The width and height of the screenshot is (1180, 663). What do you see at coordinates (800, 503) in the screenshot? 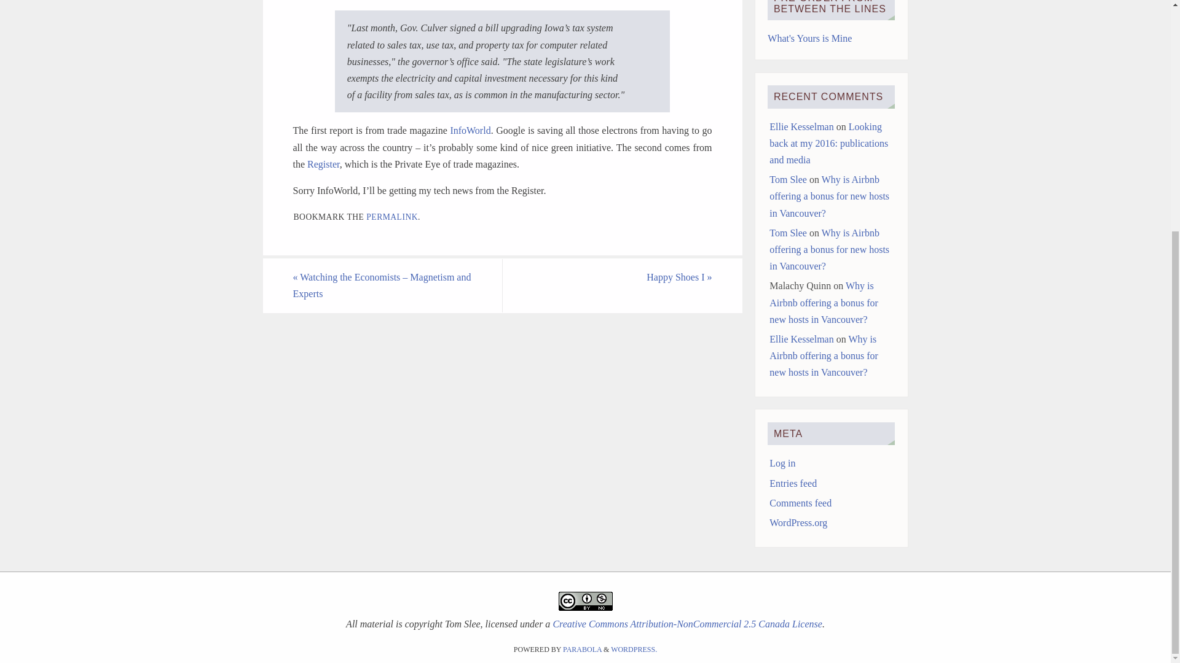
I see `Comments feed` at bounding box center [800, 503].